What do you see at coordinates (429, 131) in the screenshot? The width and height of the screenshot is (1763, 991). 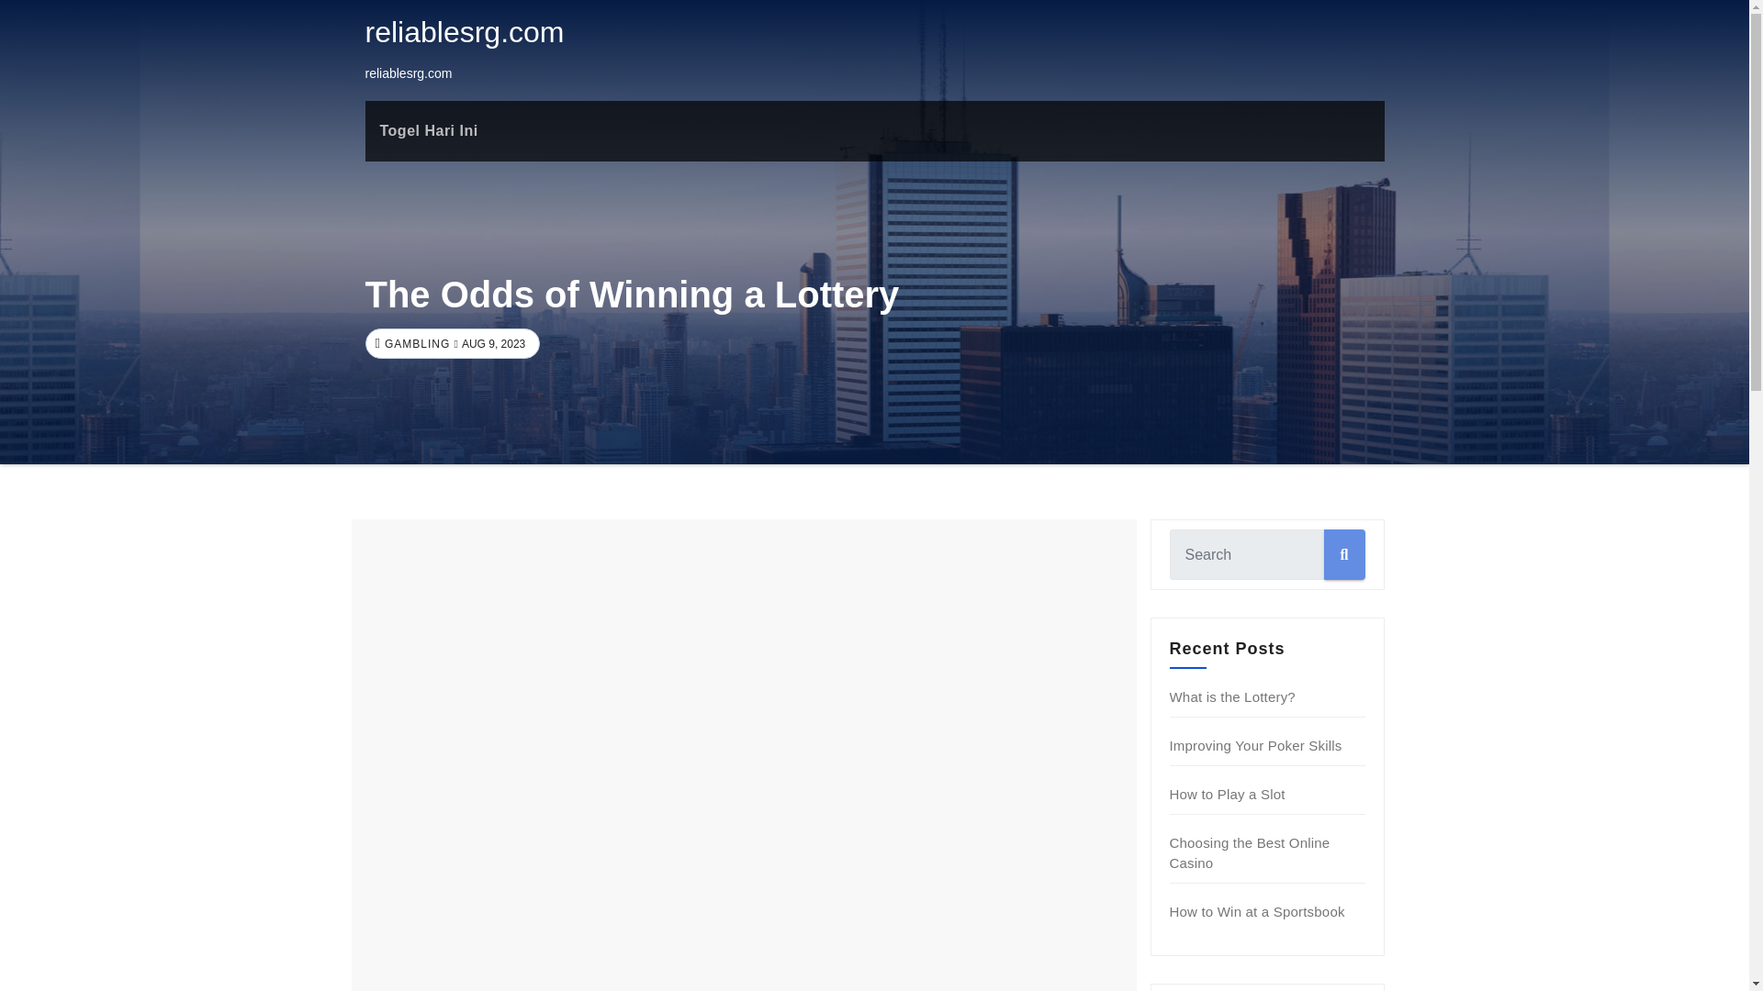 I see `Togel Hari Ini` at bounding box center [429, 131].